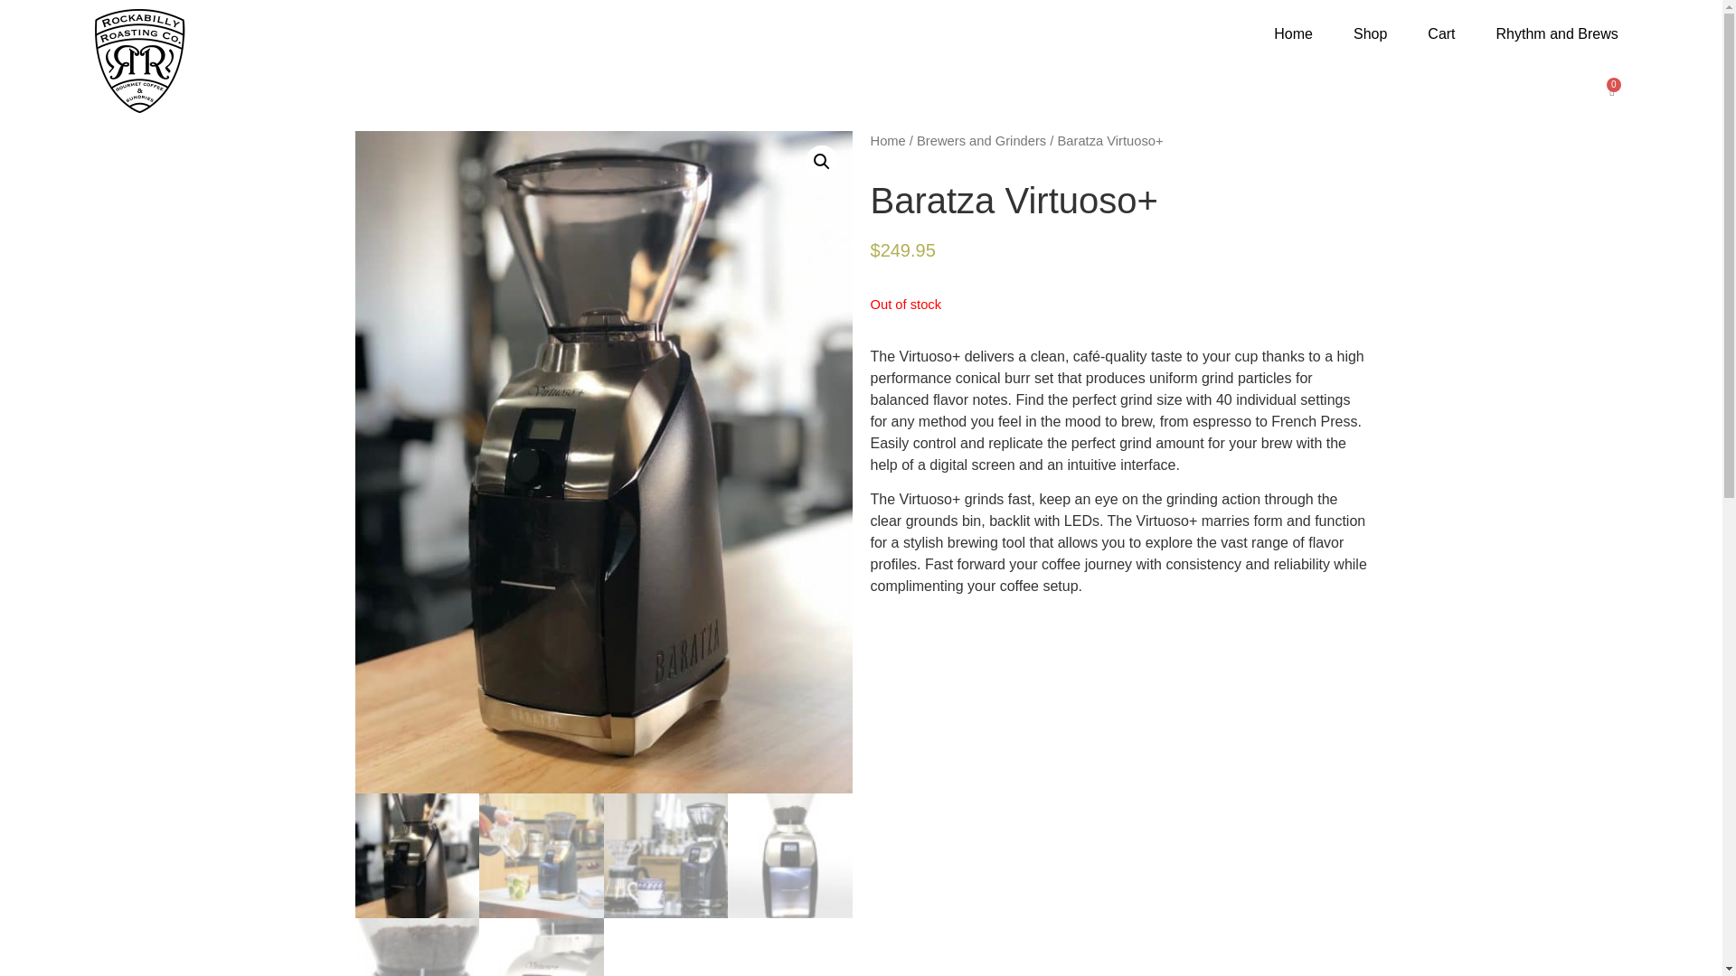 The image size is (1736, 976). What do you see at coordinates (1611, 89) in the screenshot?
I see `0` at bounding box center [1611, 89].